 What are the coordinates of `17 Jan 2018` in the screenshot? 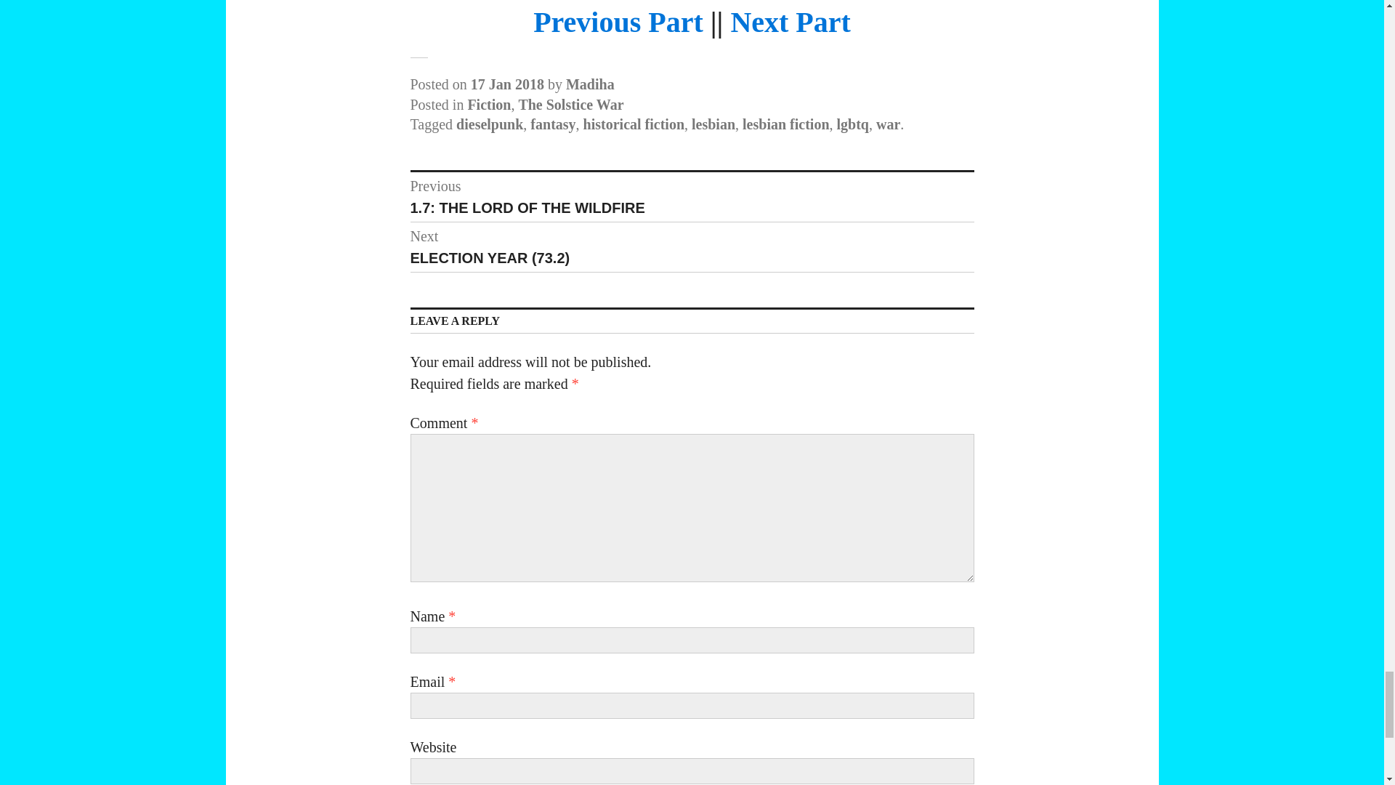 It's located at (488, 105).